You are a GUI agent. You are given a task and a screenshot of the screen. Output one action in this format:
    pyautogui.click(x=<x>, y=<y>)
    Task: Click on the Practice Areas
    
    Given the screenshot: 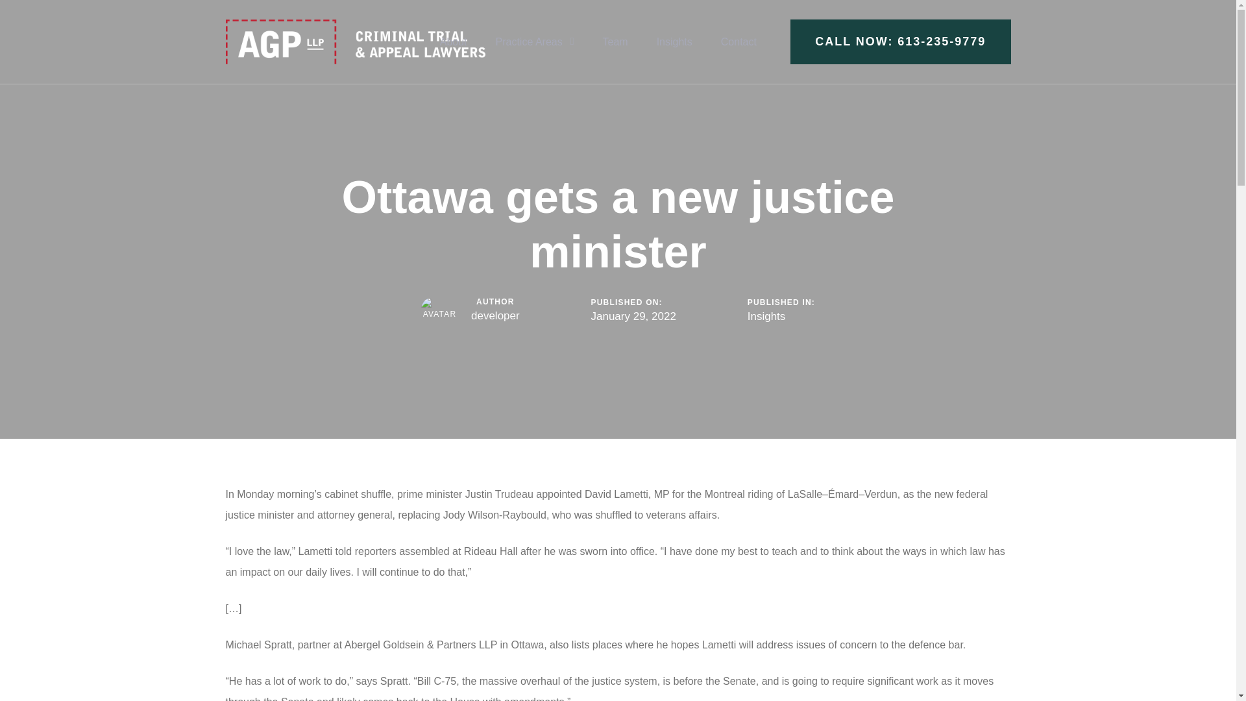 What is the action you would take?
    pyautogui.click(x=535, y=42)
    